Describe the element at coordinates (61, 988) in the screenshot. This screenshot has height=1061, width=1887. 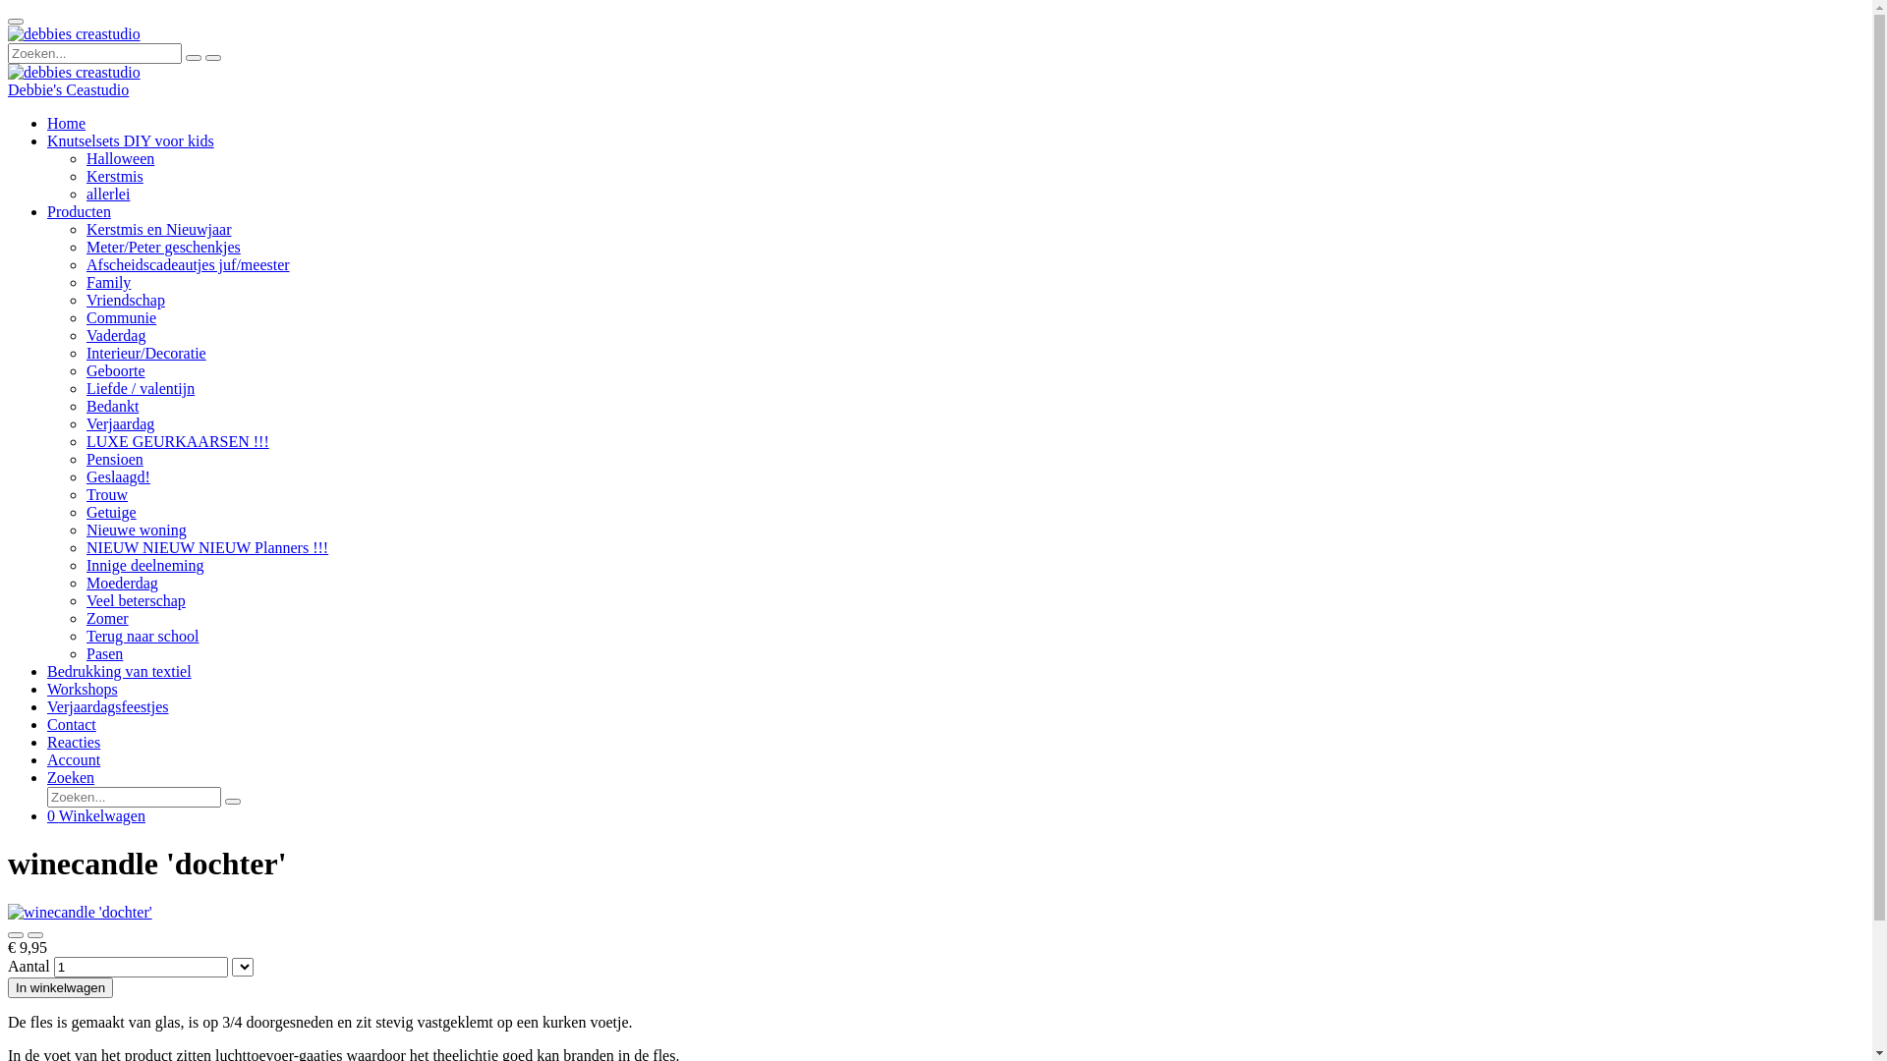
I see `In winkelwagen` at that location.